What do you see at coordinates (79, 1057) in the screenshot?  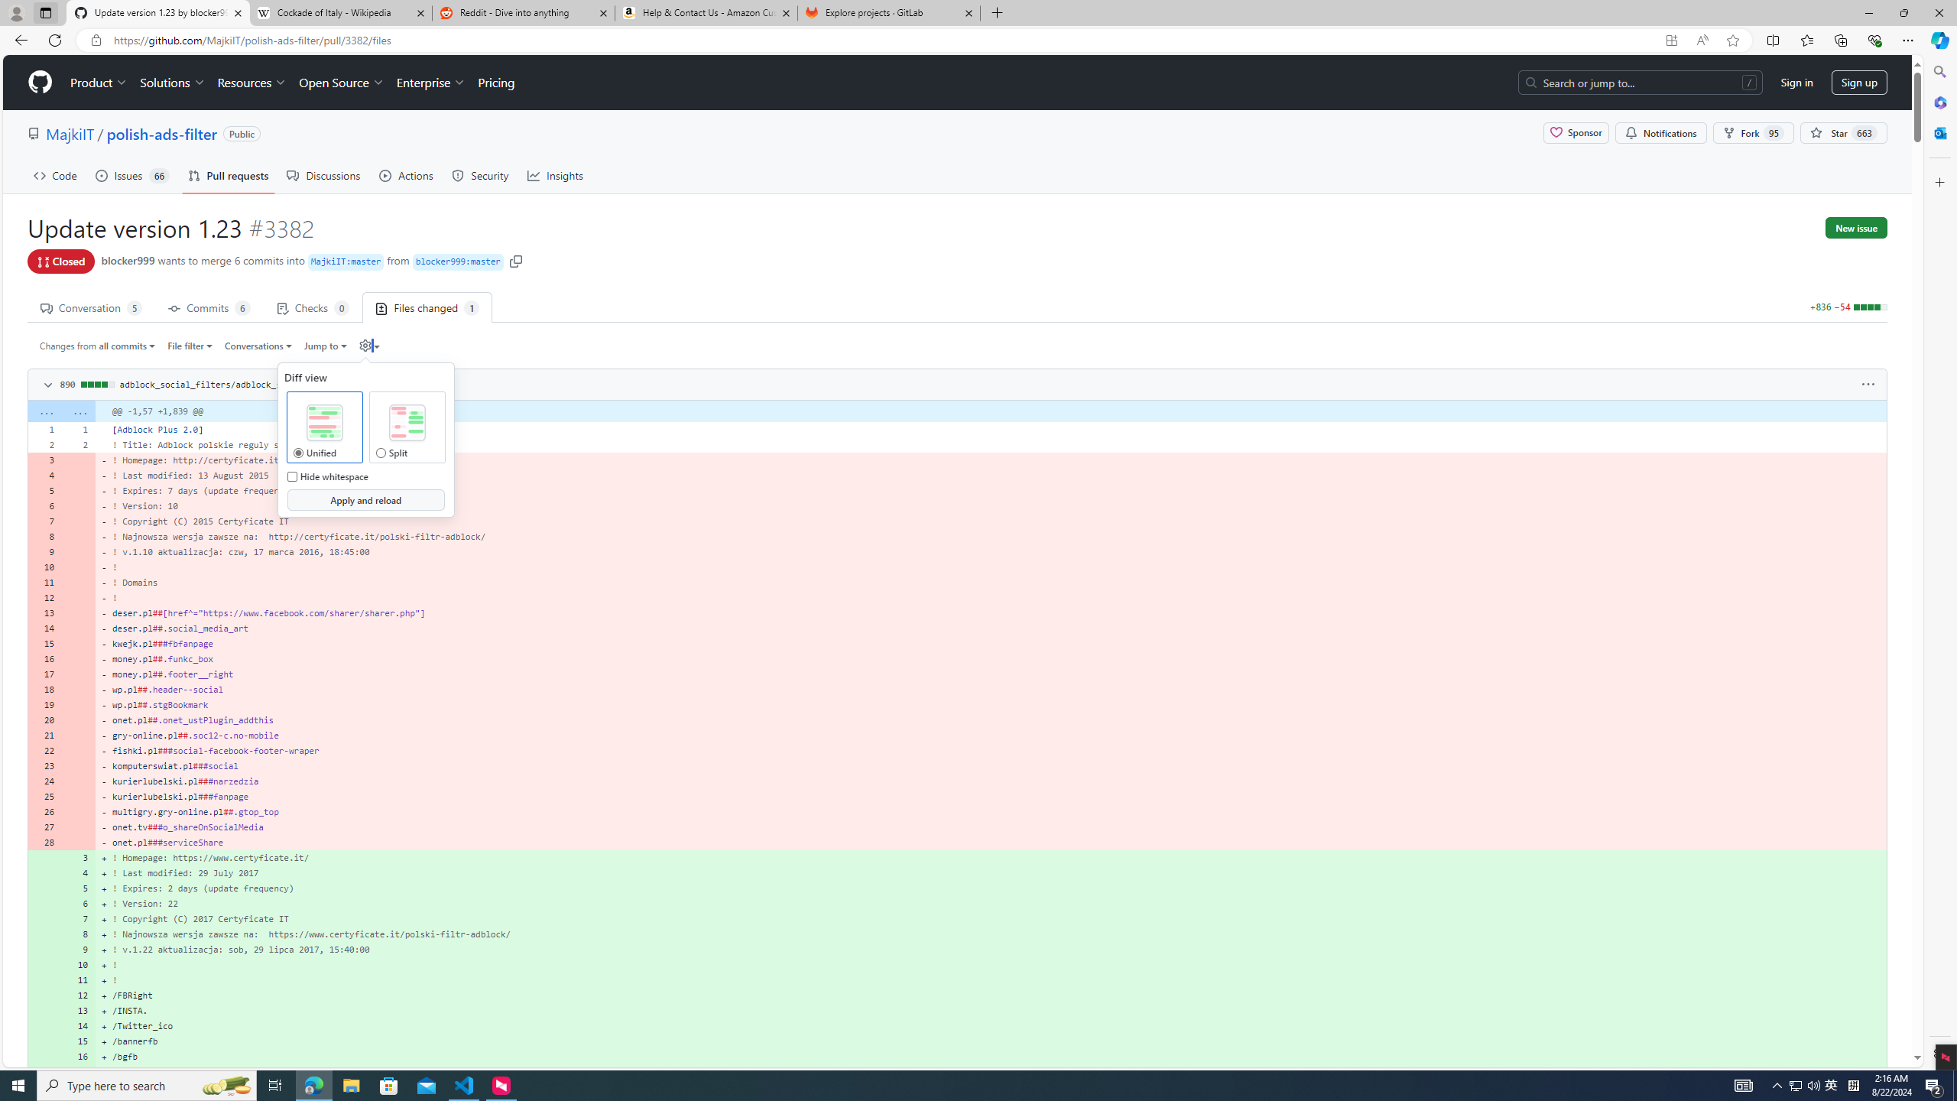 I see `16` at bounding box center [79, 1057].